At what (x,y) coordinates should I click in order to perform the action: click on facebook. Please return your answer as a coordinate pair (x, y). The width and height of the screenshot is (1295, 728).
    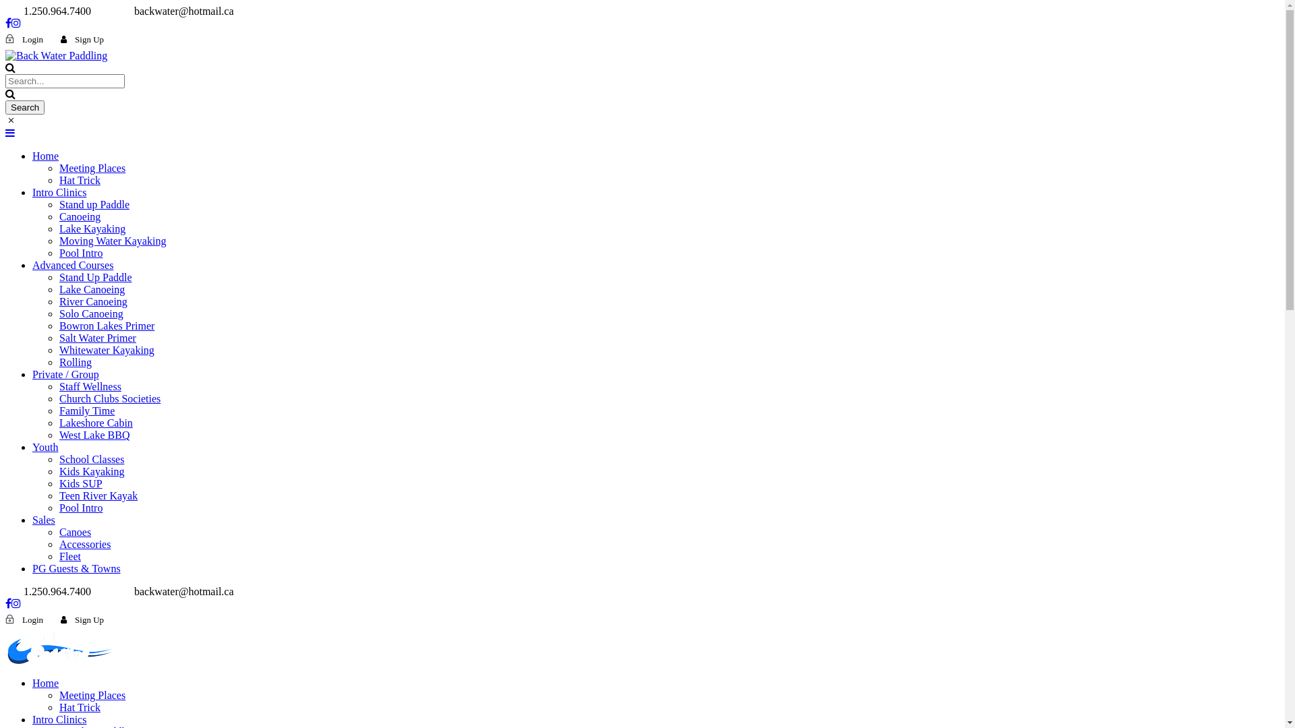
    Looking at the image, I should click on (8, 23).